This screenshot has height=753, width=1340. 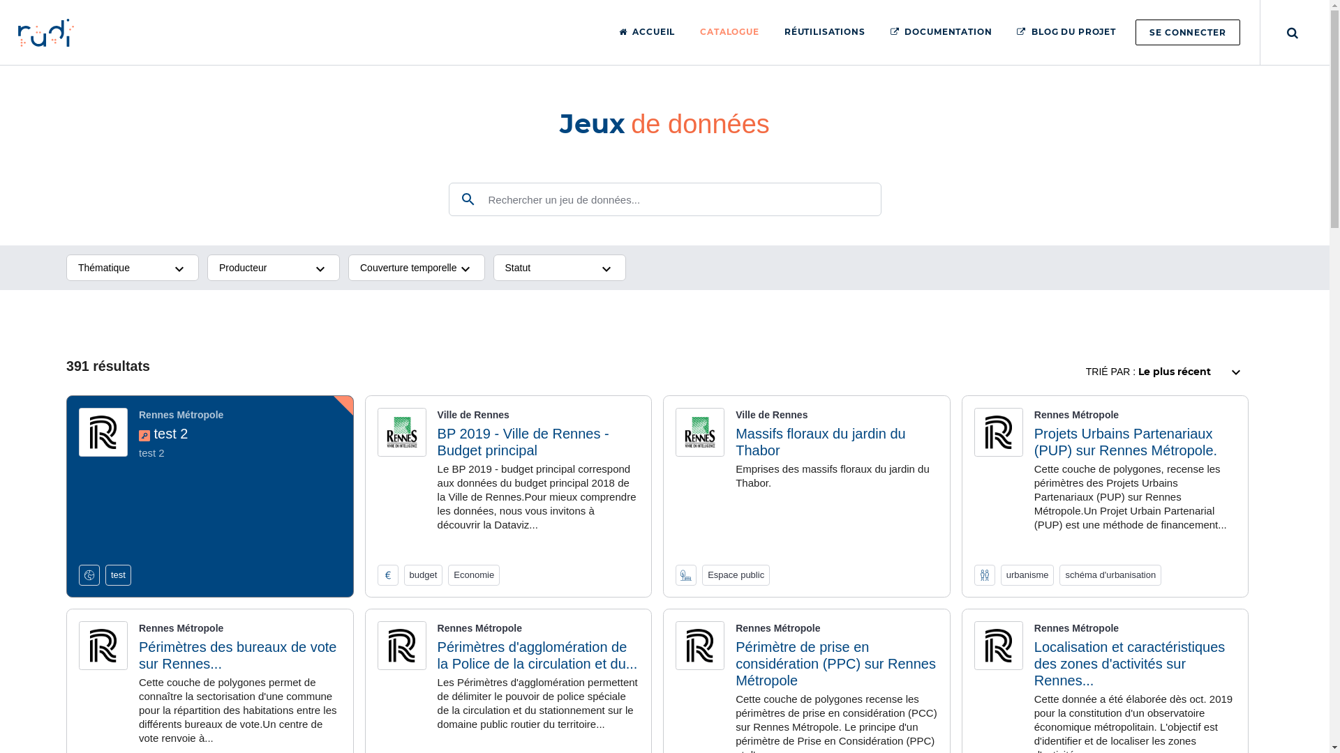 I want to click on DOCUMENTATION, so click(x=941, y=32).